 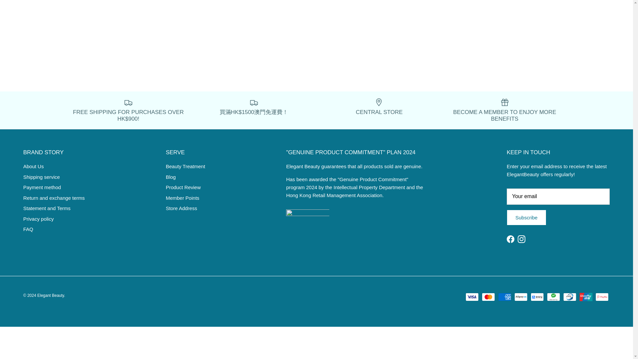 I want to click on Elegant Beauty on Facebook, so click(x=510, y=239).